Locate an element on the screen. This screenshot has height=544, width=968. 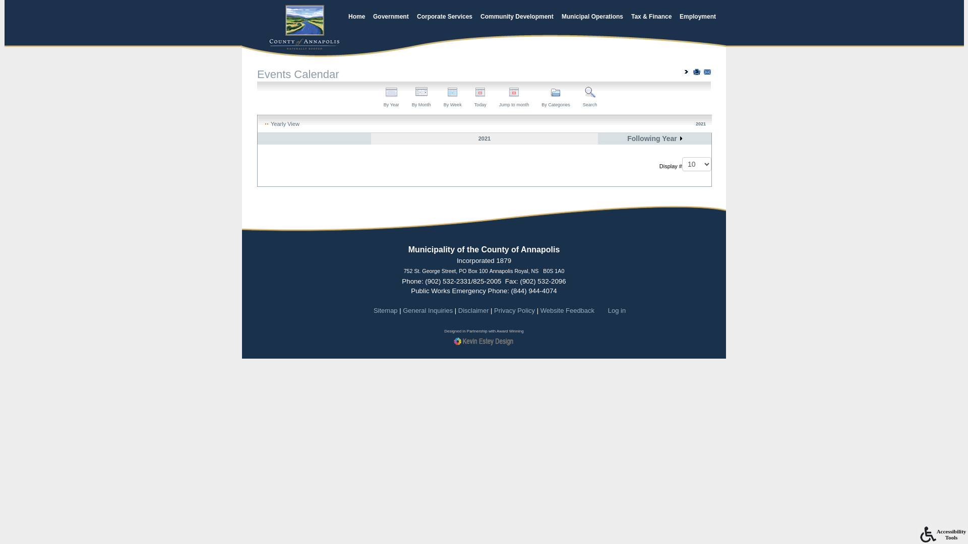
Community Development is located at coordinates (517, 17).